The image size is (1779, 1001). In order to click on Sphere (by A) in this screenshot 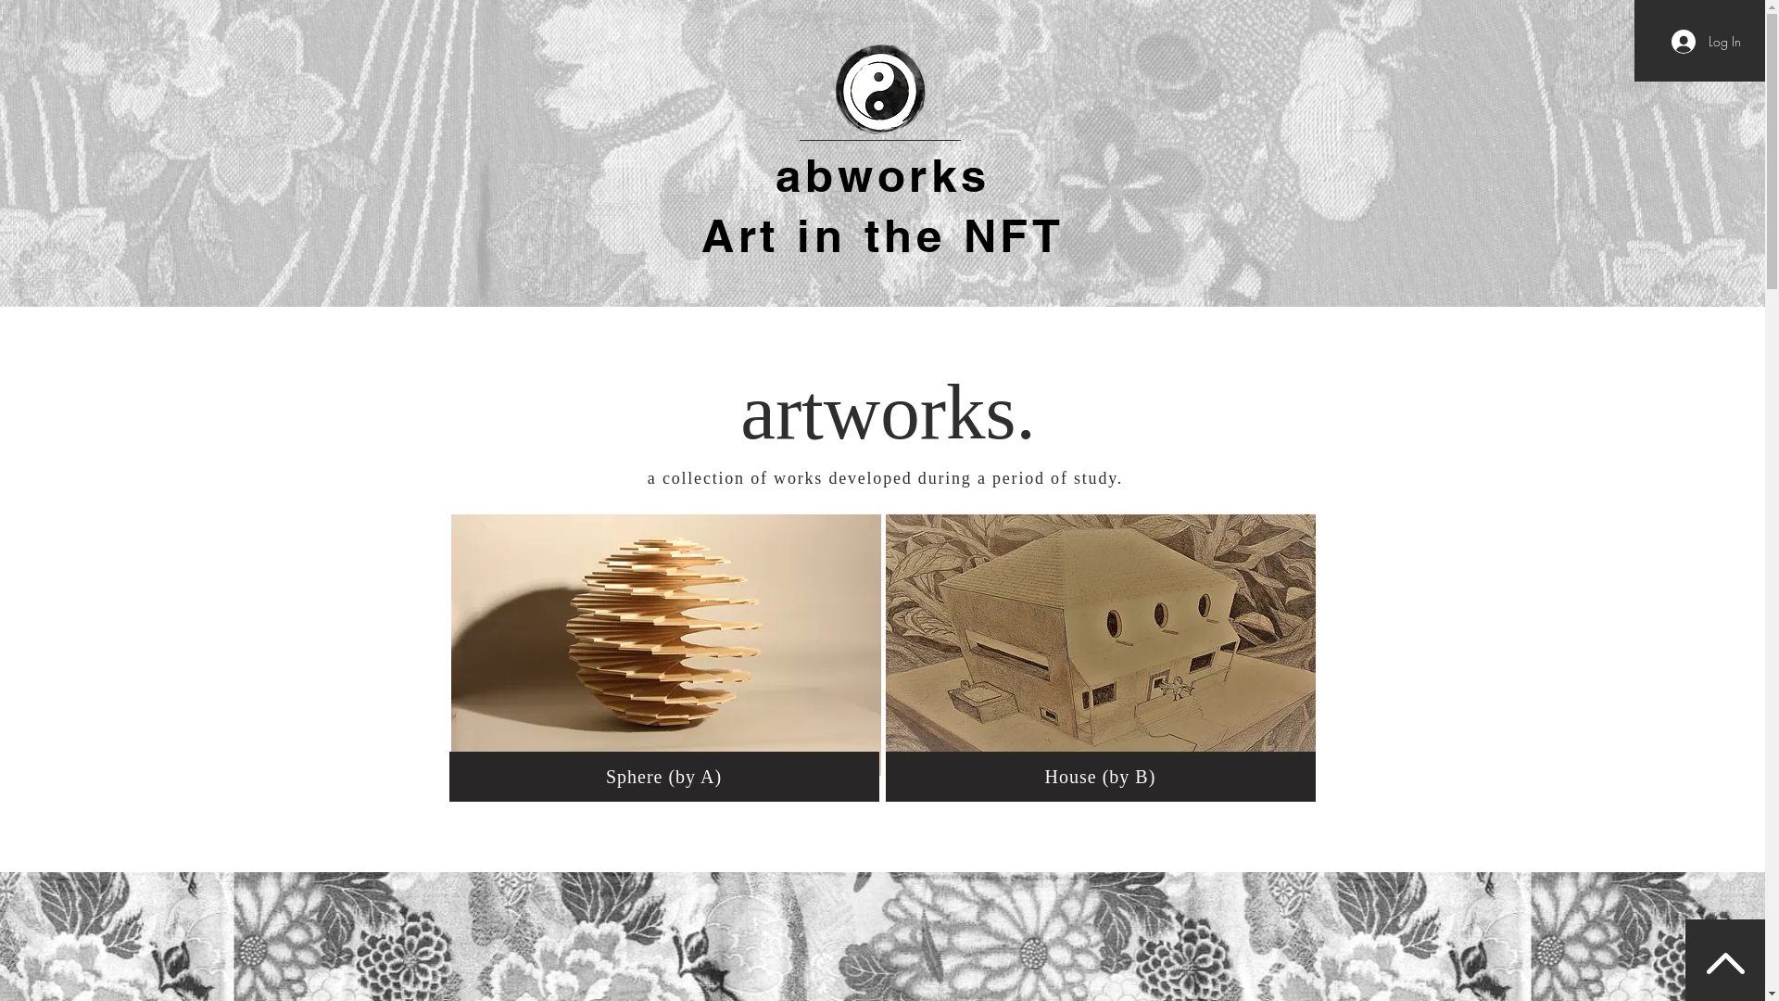, I will do `click(663, 777)`.